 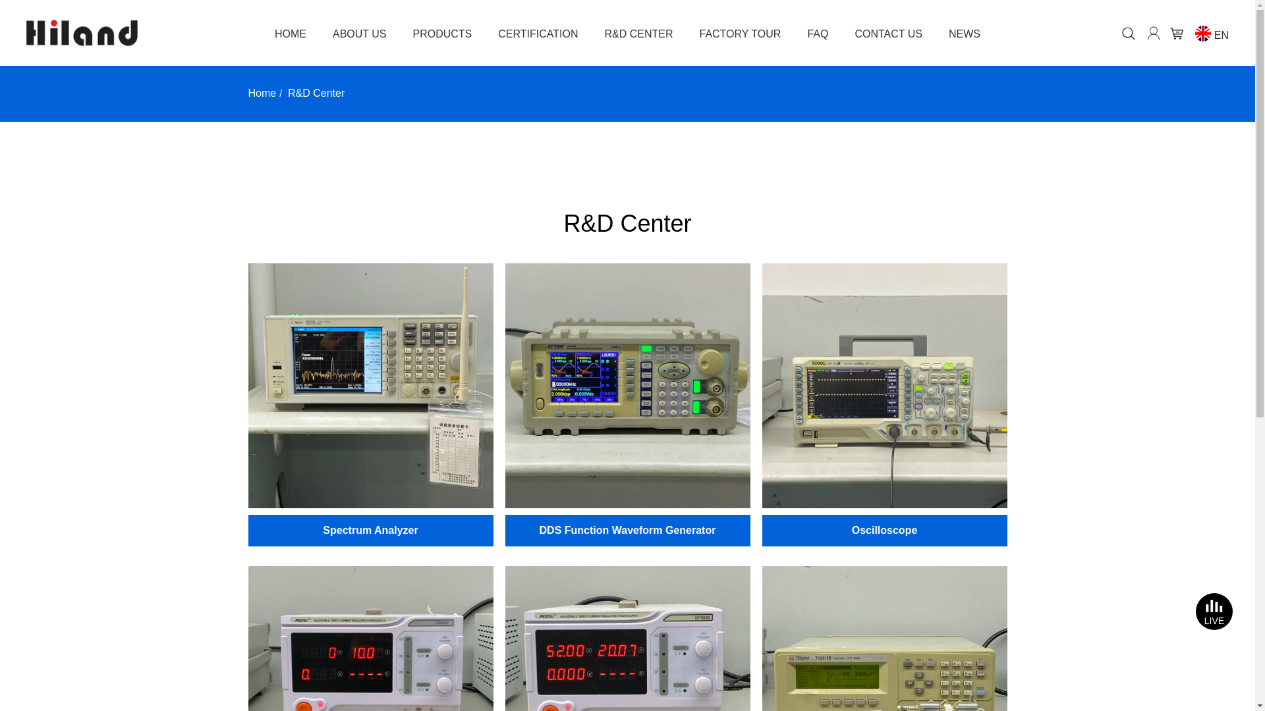 I want to click on R&D Center, so click(x=316, y=93).